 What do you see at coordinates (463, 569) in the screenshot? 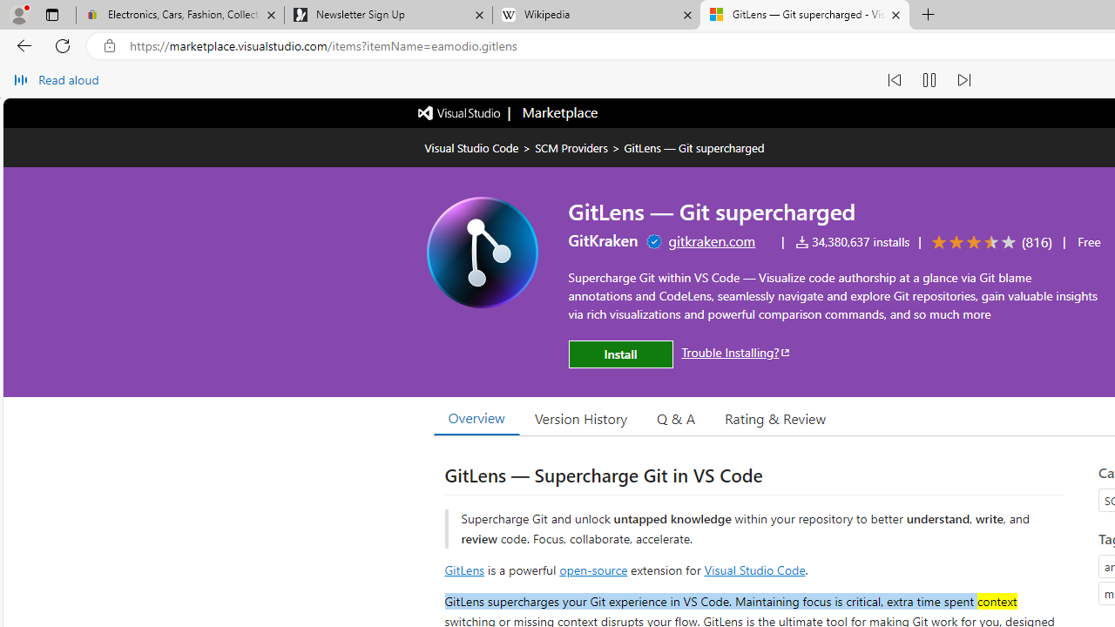
I see `GitLens` at bounding box center [463, 569].